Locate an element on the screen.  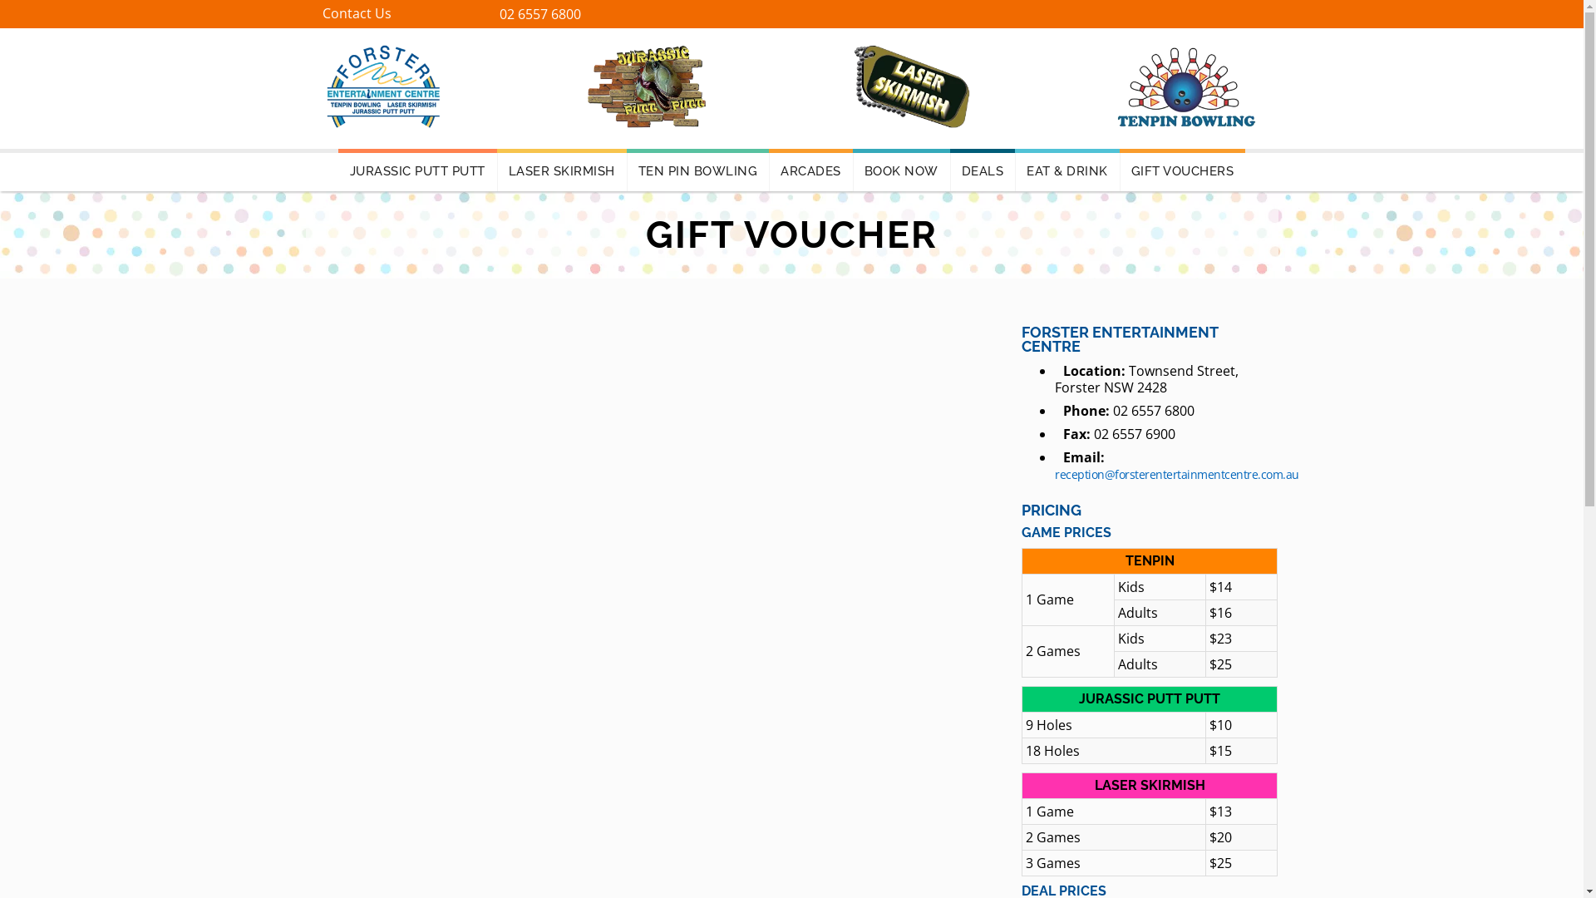
Forster Entertainment Centre is located at coordinates (647, 86).